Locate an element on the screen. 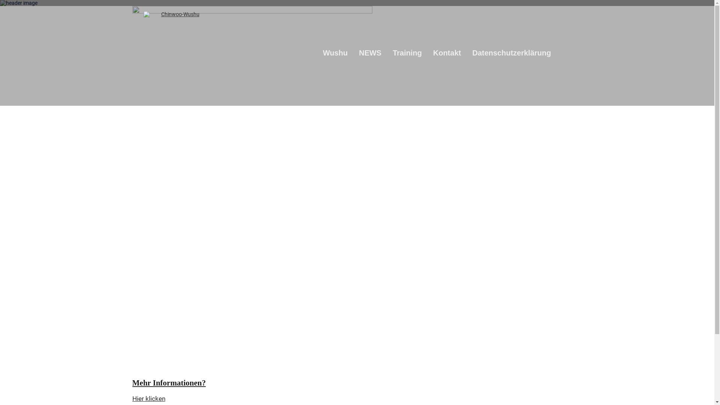  NEWS is located at coordinates (376, 52).